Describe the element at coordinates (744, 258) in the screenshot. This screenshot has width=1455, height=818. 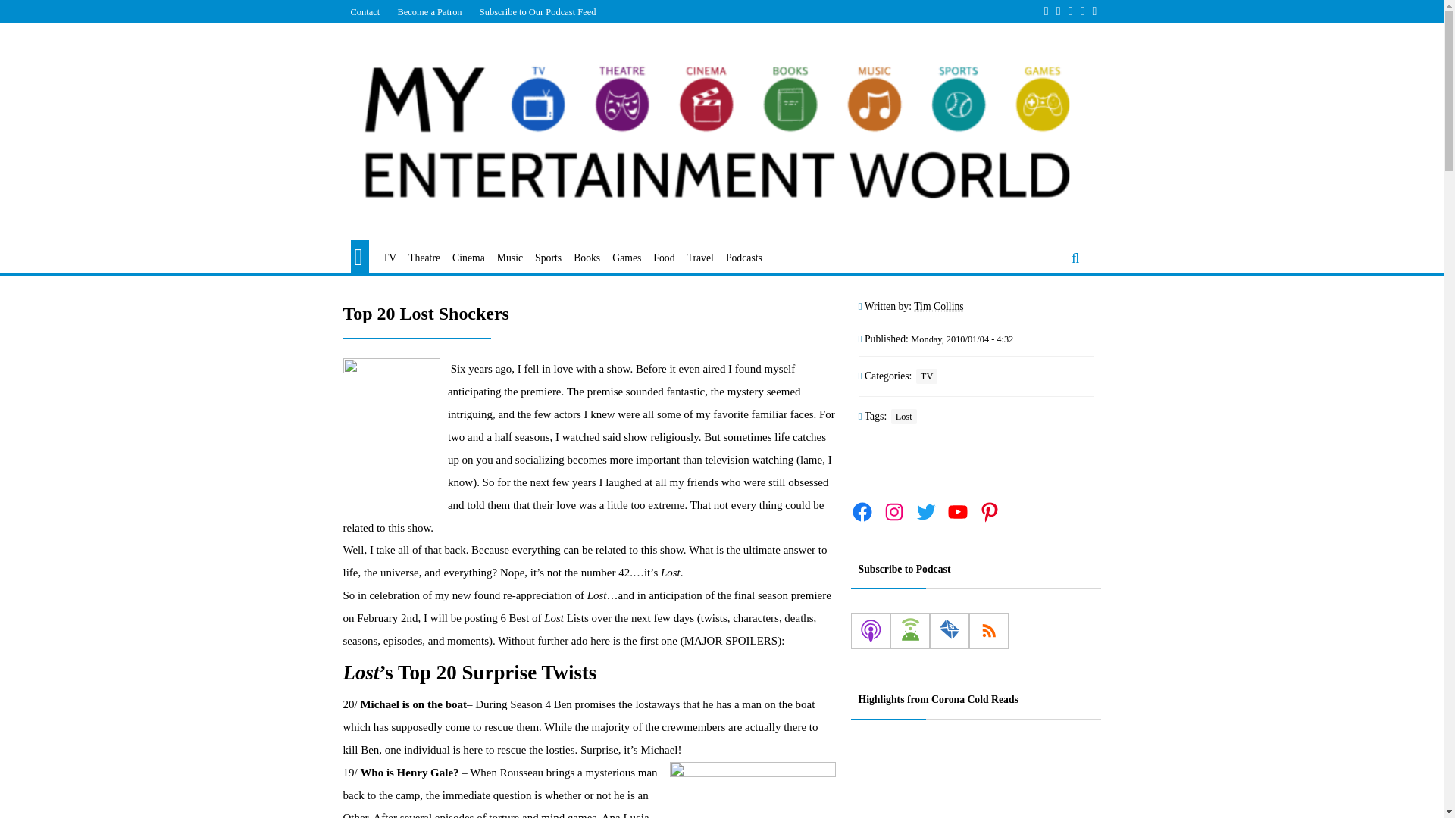
I see `Podcasts` at that location.